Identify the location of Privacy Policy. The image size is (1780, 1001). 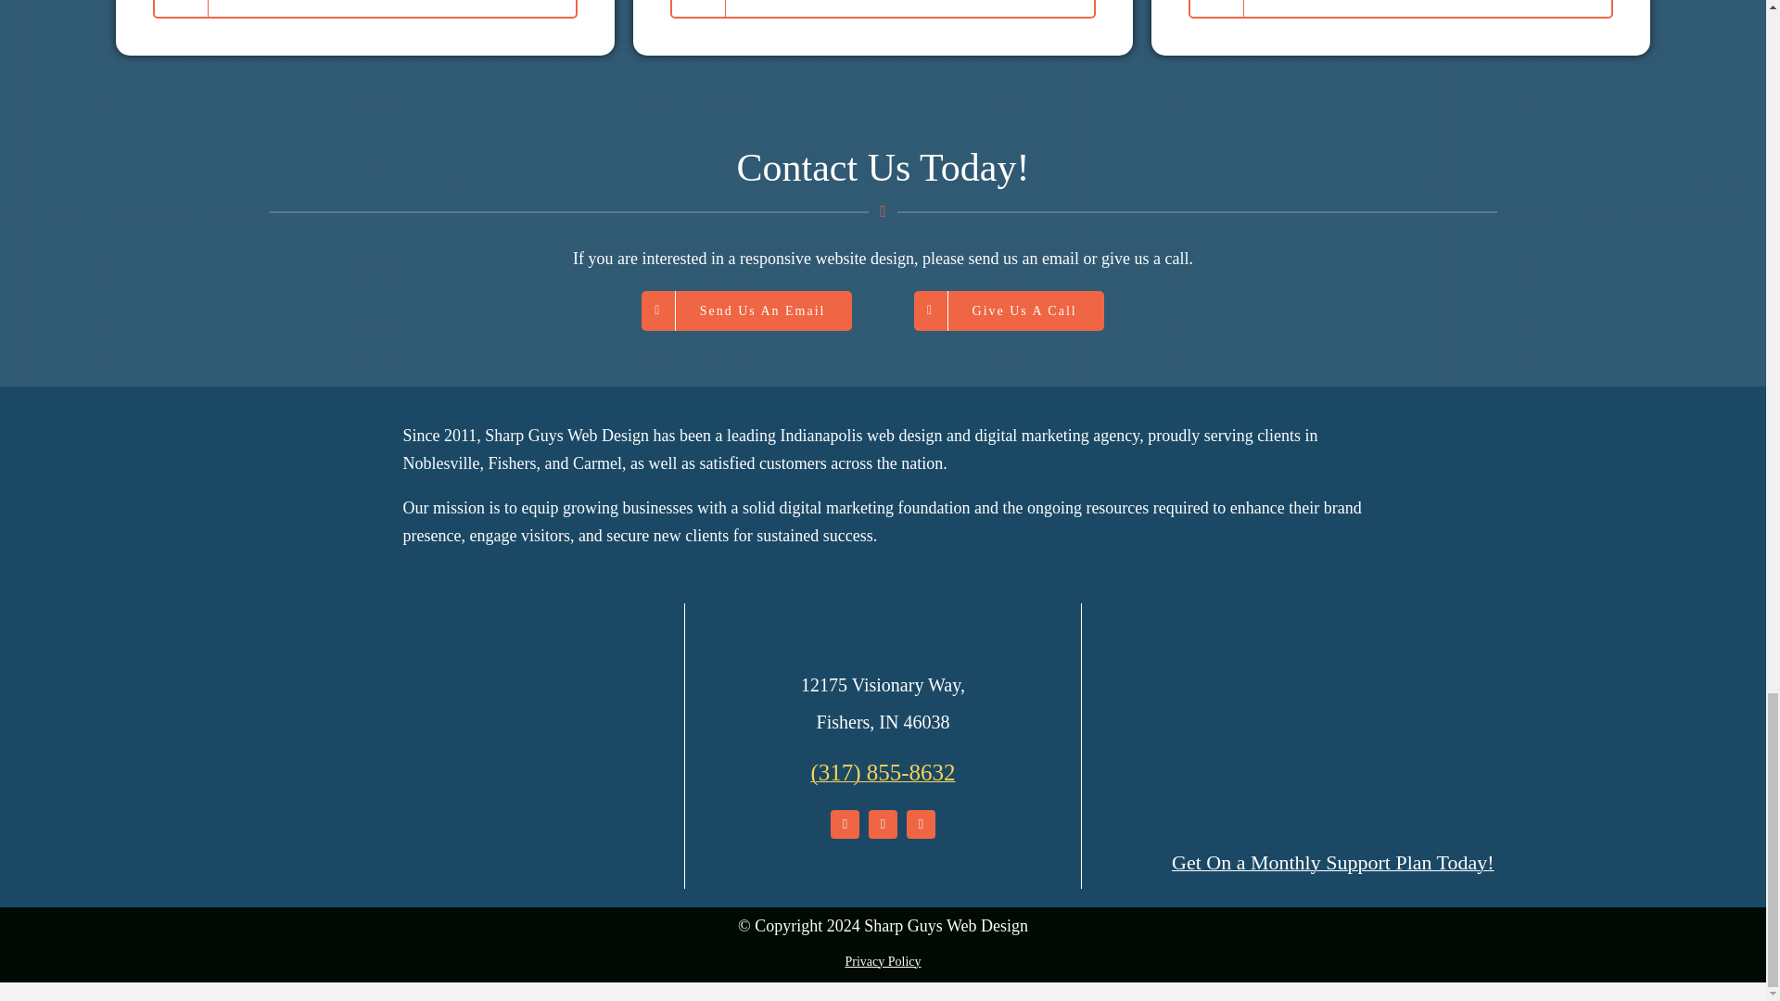
(882, 962).